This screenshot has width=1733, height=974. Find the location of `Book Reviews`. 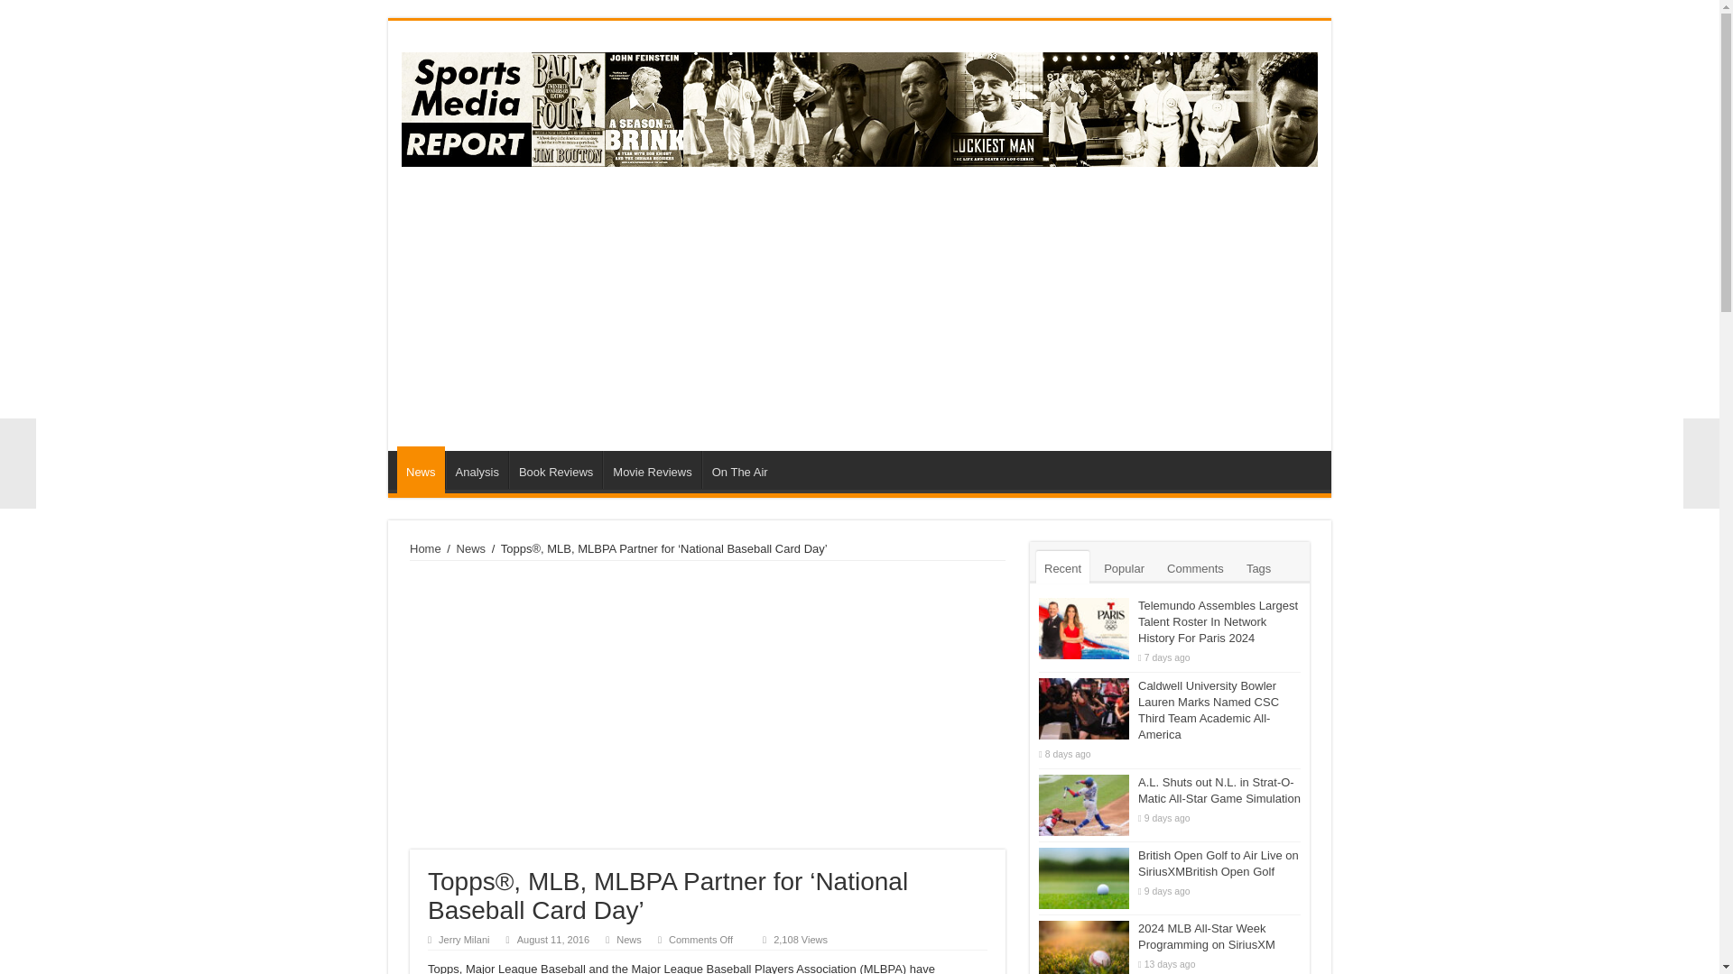

Book Reviews is located at coordinates (555, 470).